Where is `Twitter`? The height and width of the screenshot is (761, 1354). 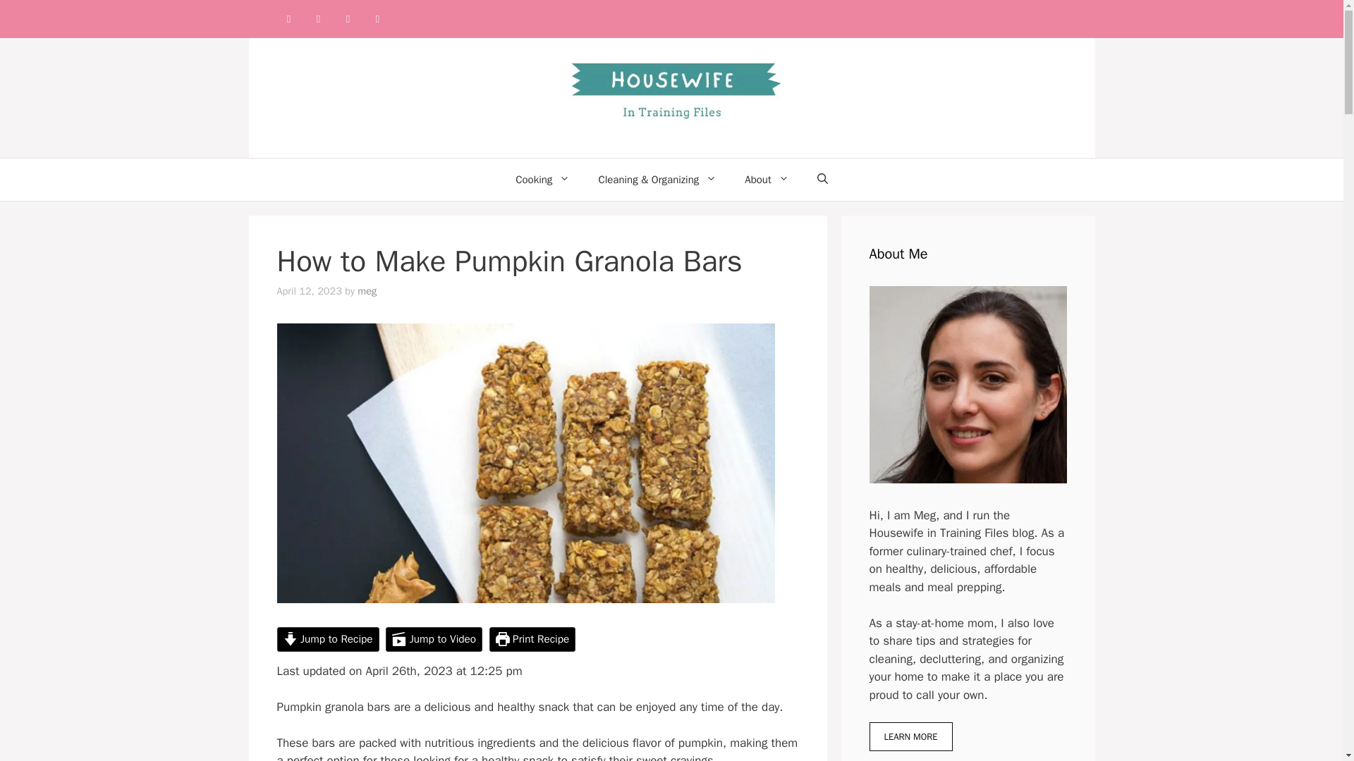 Twitter is located at coordinates (377, 18).